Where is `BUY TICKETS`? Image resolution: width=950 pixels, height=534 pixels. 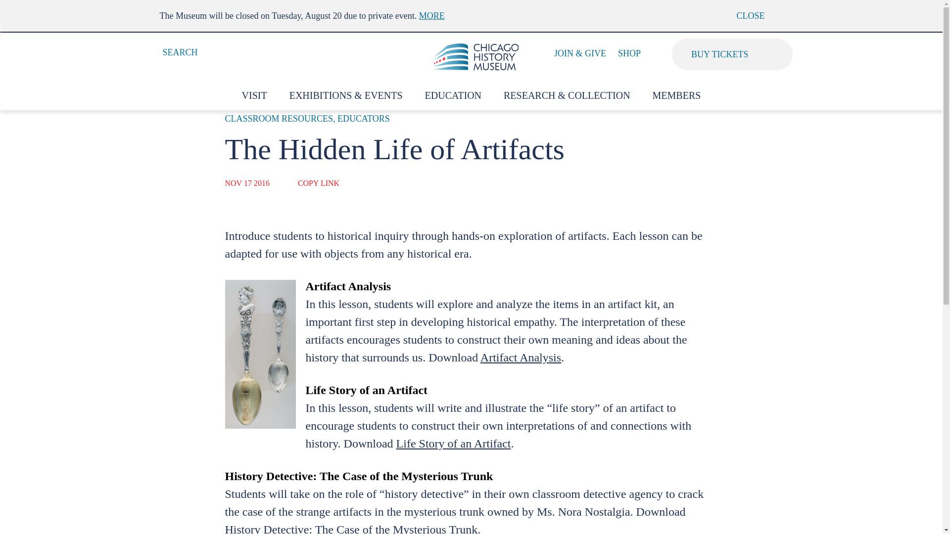 BUY TICKETS is located at coordinates (732, 54).